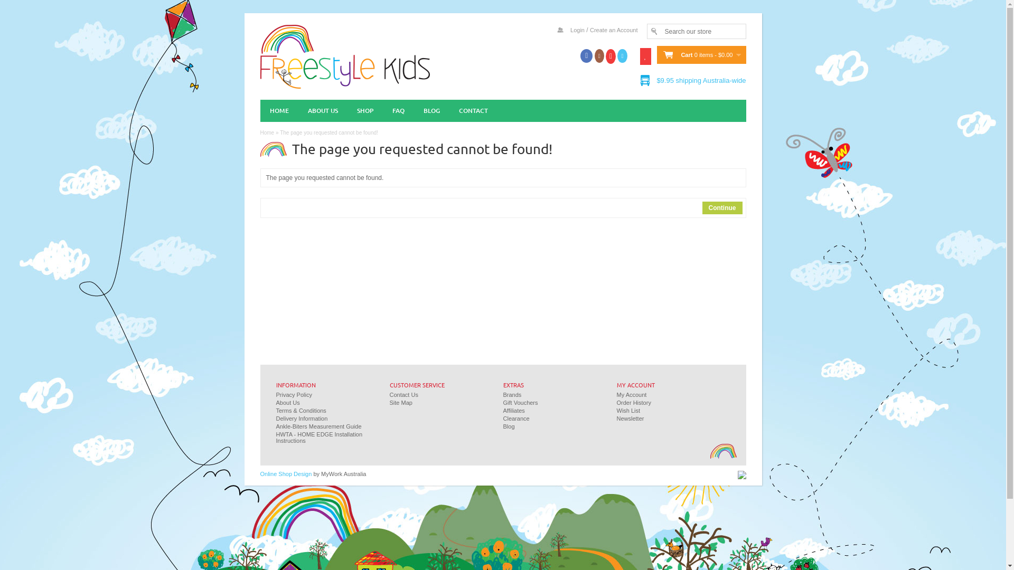 Image resolution: width=1014 pixels, height=570 pixels. Describe the element at coordinates (512, 395) in the screenshot. I see `Brands` at that location.